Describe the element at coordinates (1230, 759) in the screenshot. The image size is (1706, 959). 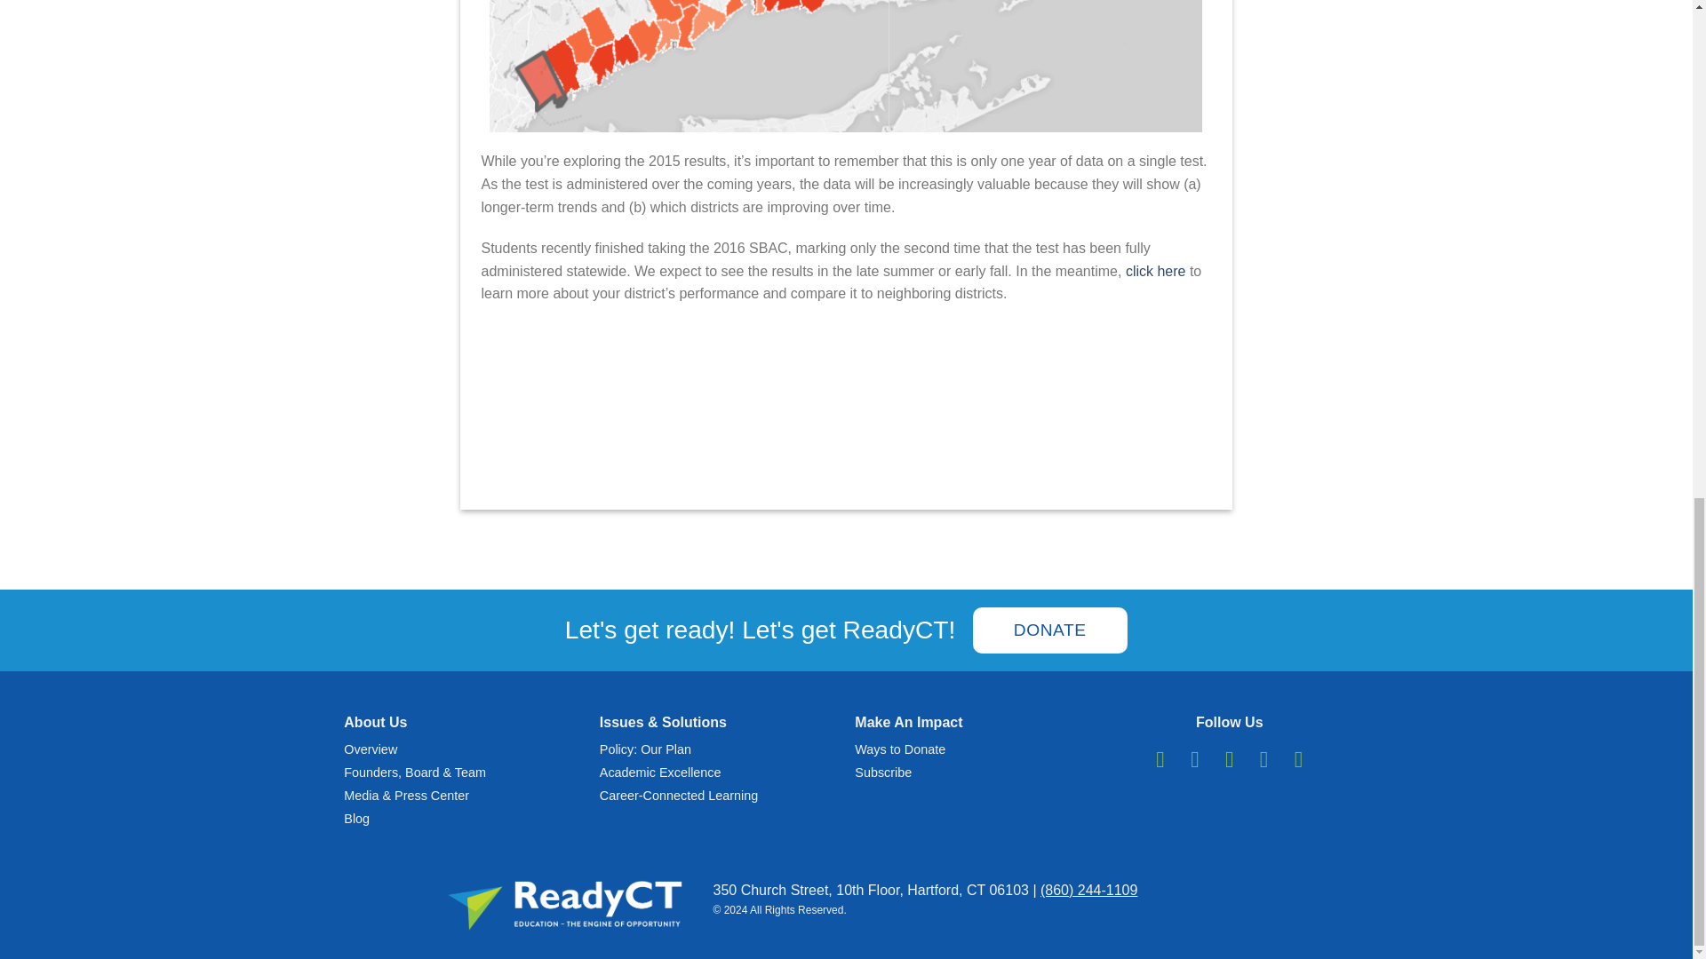
I see `Follow on Twitter` at that location.